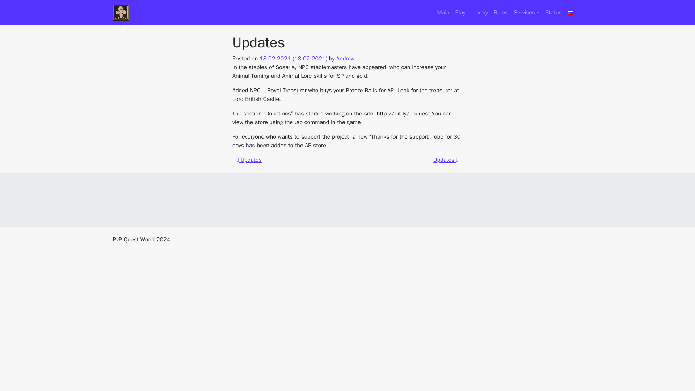  I want to click on Services, so click(526, 13).